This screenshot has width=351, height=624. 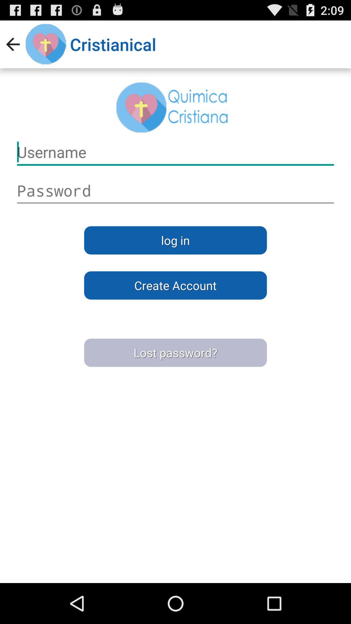 I want to click on click lost password?, so click(x=175, y=353).